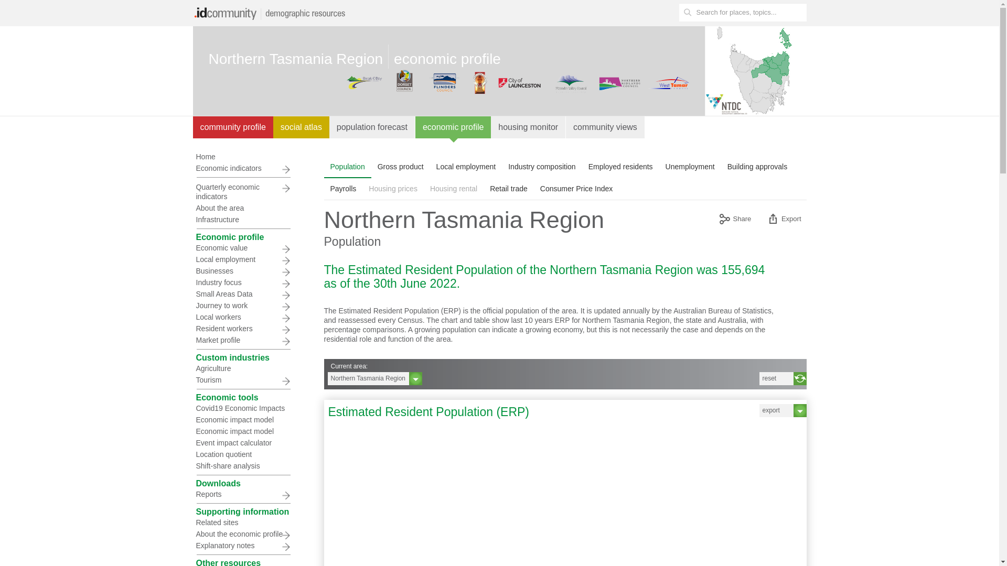 Image resolution: width=1007 pixels, height=566 pixels. What do you see at coordinates (243, 431) in the screenshot?
I see `Economic impact model` at bounding box center [243, 431].